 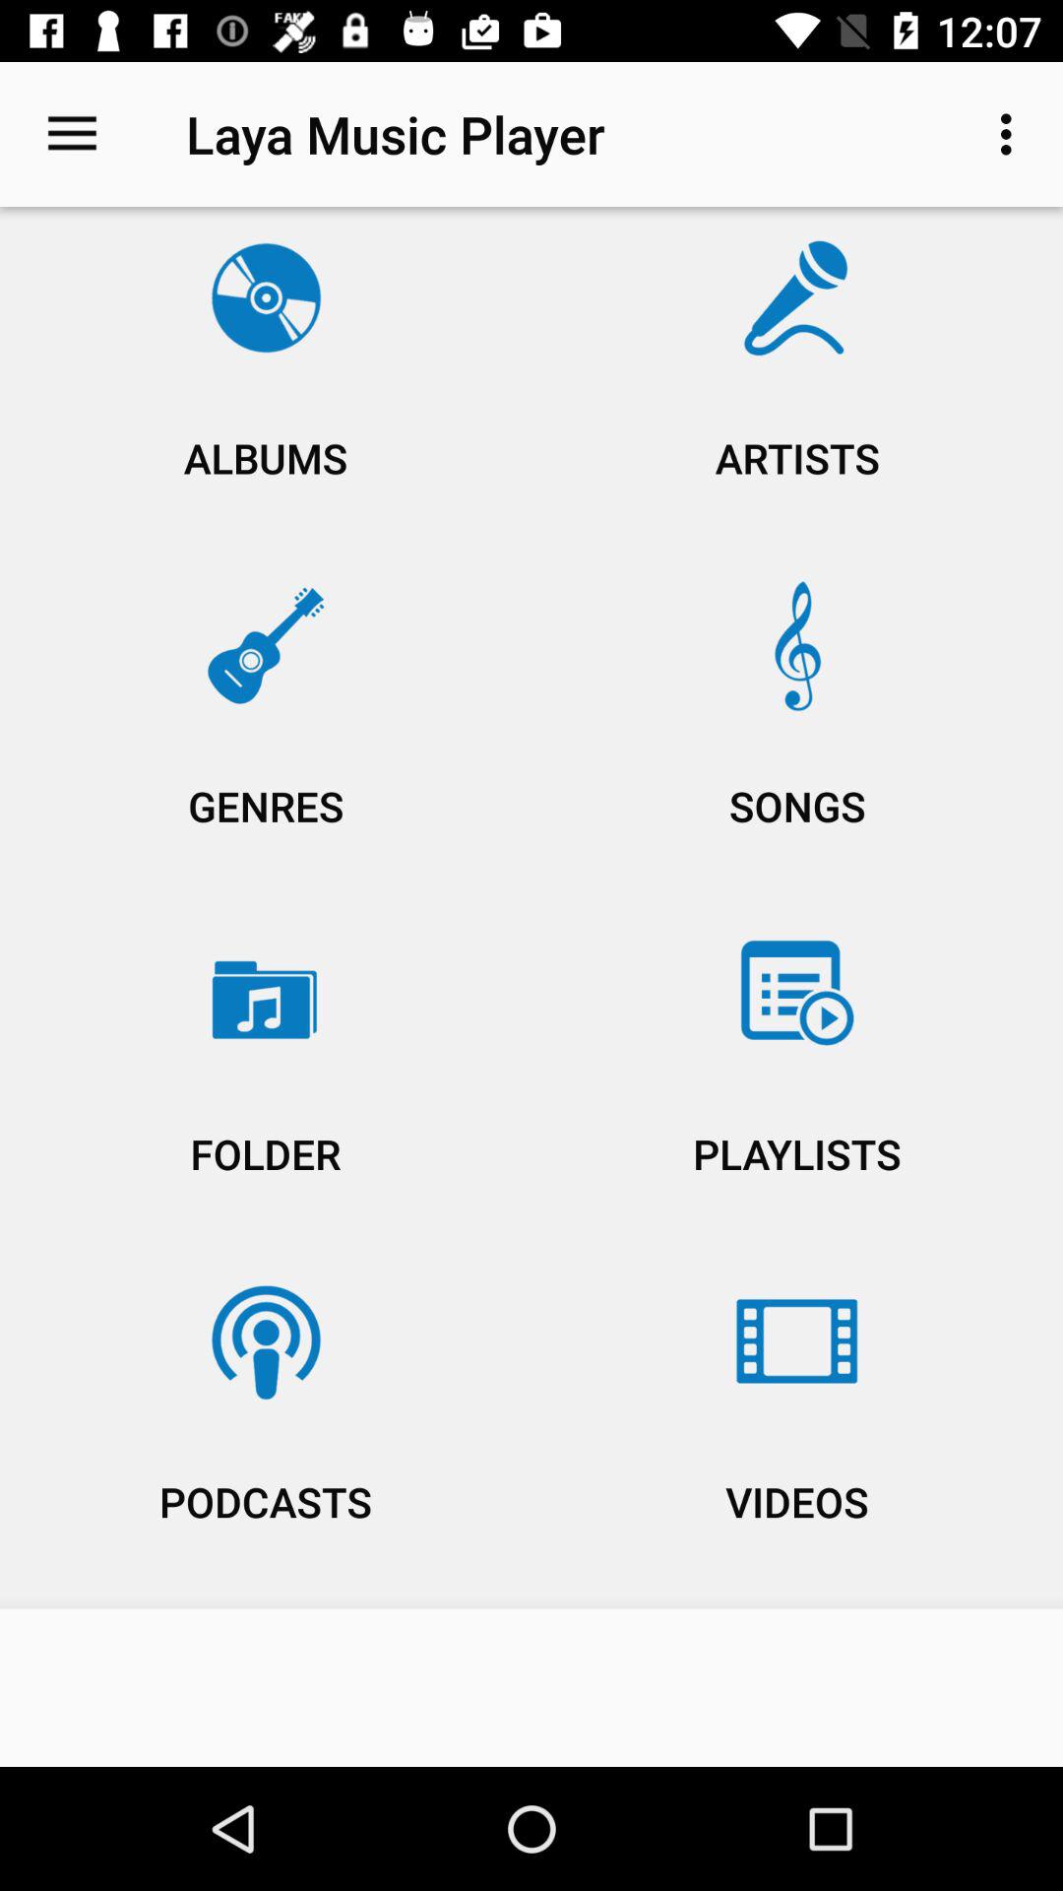 I want to click on launch icon next to the albums icon, so click(x=797, y=386).